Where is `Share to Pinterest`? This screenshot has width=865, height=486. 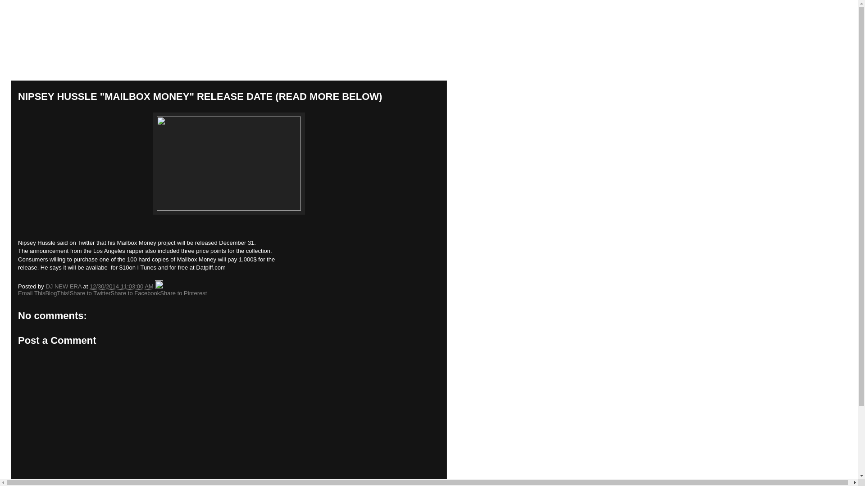 Share to Pinterest is located at coordinates (183, 292).